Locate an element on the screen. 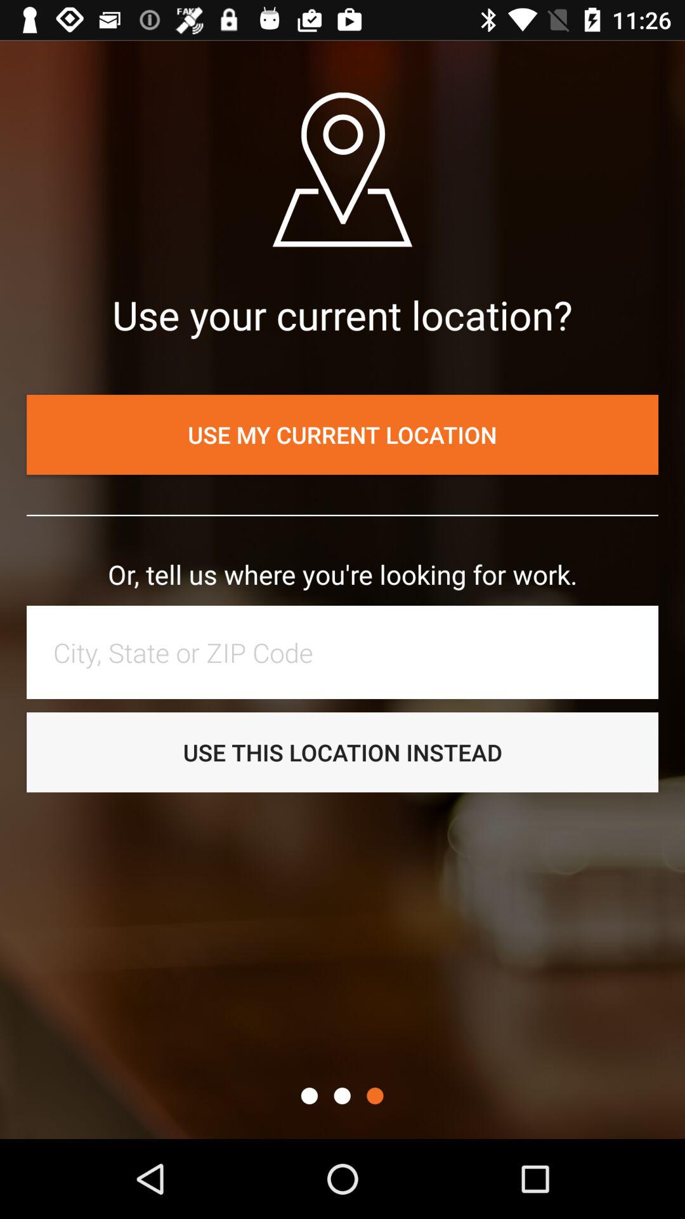 This screenshot has width=685, height=1219. press the icon below or tell us item is located at coordinates (349, 652).